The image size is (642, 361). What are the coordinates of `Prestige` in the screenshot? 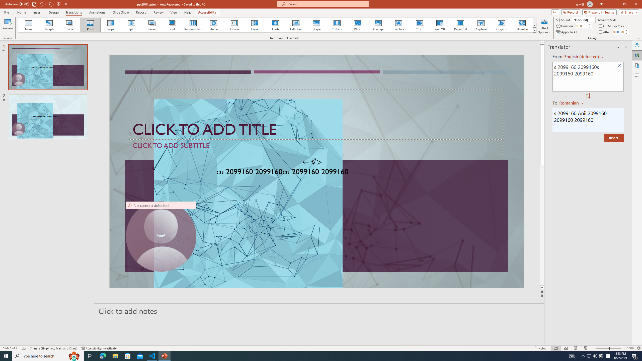 It's located at (378, 25).